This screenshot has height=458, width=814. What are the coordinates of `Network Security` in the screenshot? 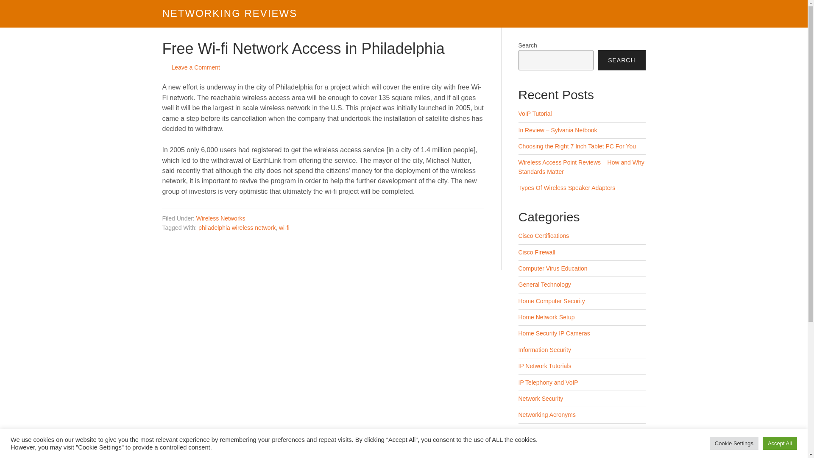 It's located at (540, 399).